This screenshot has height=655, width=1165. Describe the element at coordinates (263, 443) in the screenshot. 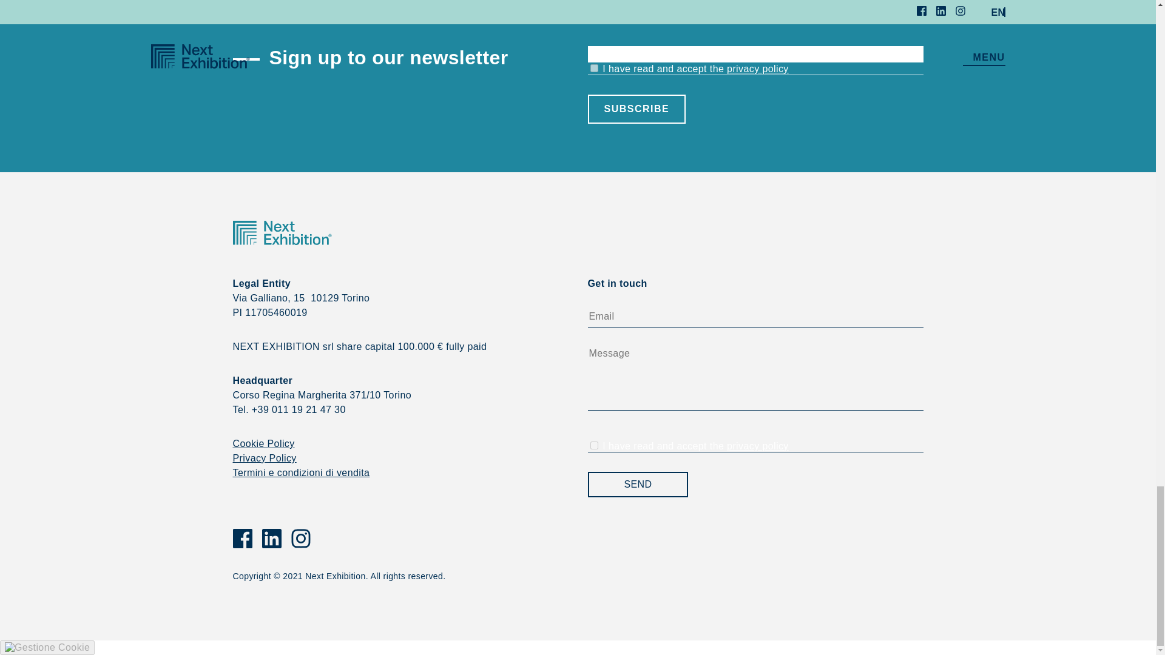

I see `Cookie Policy` at that location.